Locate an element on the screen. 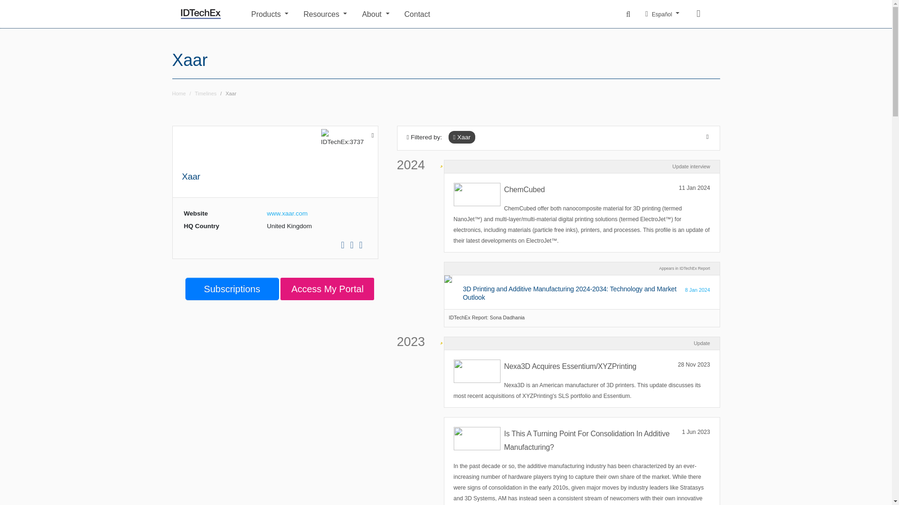 The height and width of the screenshot is (505, 899). 8 Jan 2024 is located at coordinates (698, 290).